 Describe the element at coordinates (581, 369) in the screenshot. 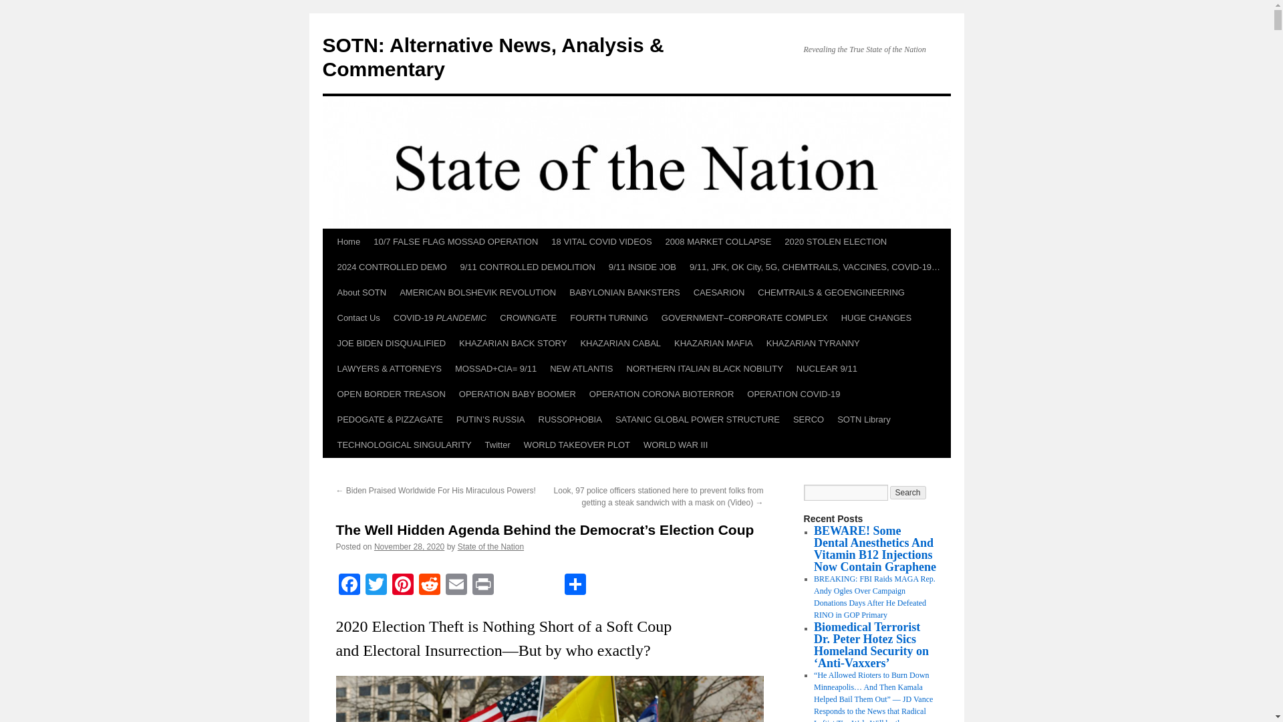

I see `NEW ATLANTIS` at that location.